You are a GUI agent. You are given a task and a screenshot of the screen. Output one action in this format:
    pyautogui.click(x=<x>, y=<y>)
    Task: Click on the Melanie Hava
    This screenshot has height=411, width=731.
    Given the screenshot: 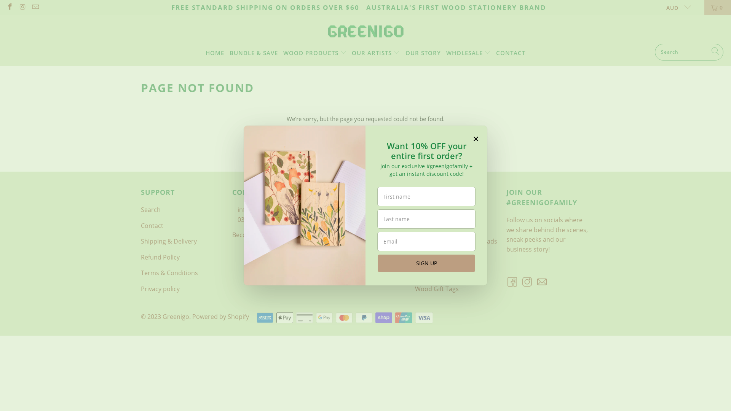 What is the action you would take?
    pyautogui.click(x=343, y=257)
    